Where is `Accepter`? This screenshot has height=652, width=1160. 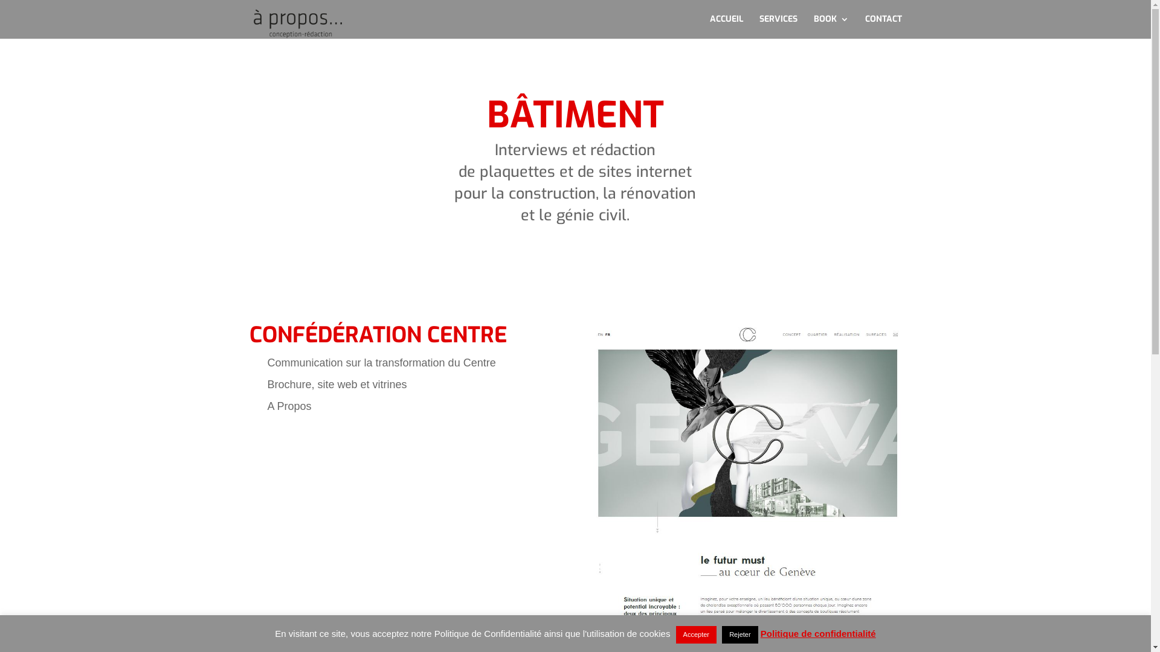
Accepter is located at coordinates (696, 635).